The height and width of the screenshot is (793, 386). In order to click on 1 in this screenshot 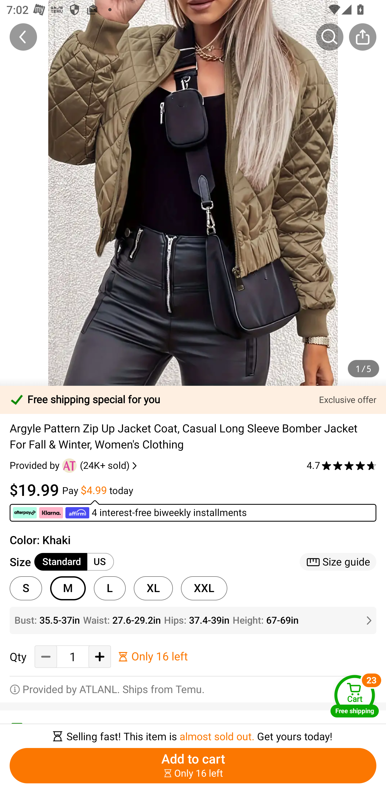, I will do `click(73, 657)`.